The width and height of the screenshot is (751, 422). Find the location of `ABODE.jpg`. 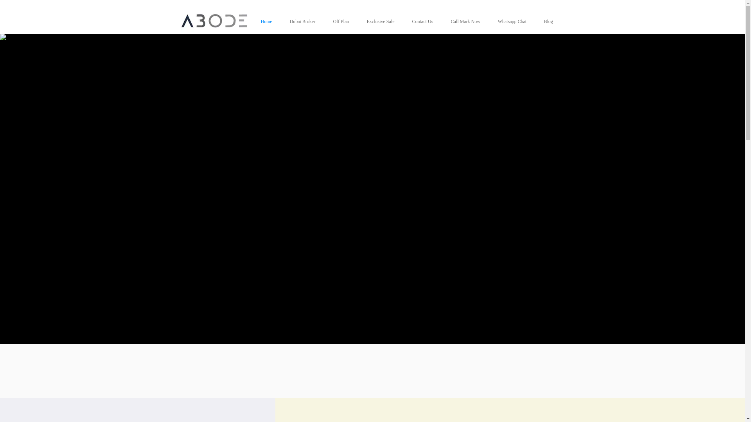

ABODE.jpg is located at coordinates (214, 21).